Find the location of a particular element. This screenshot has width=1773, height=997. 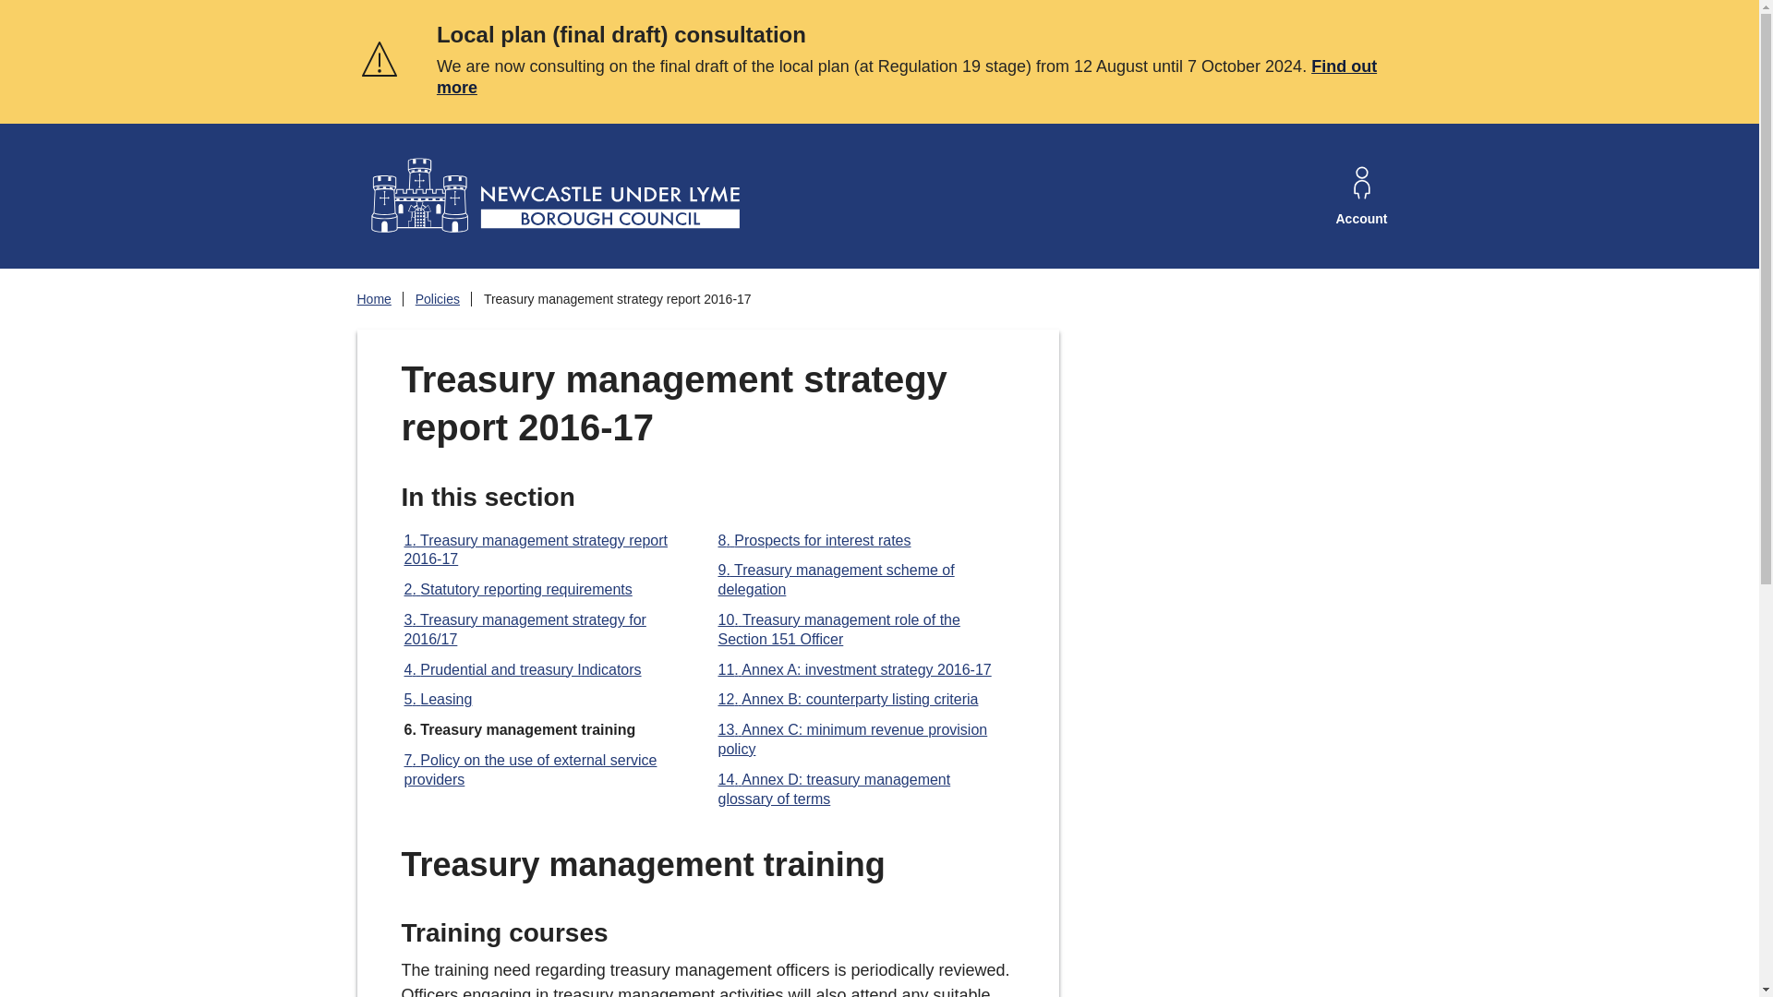

Prospects for interest rates is located at coordinates (814, 540).